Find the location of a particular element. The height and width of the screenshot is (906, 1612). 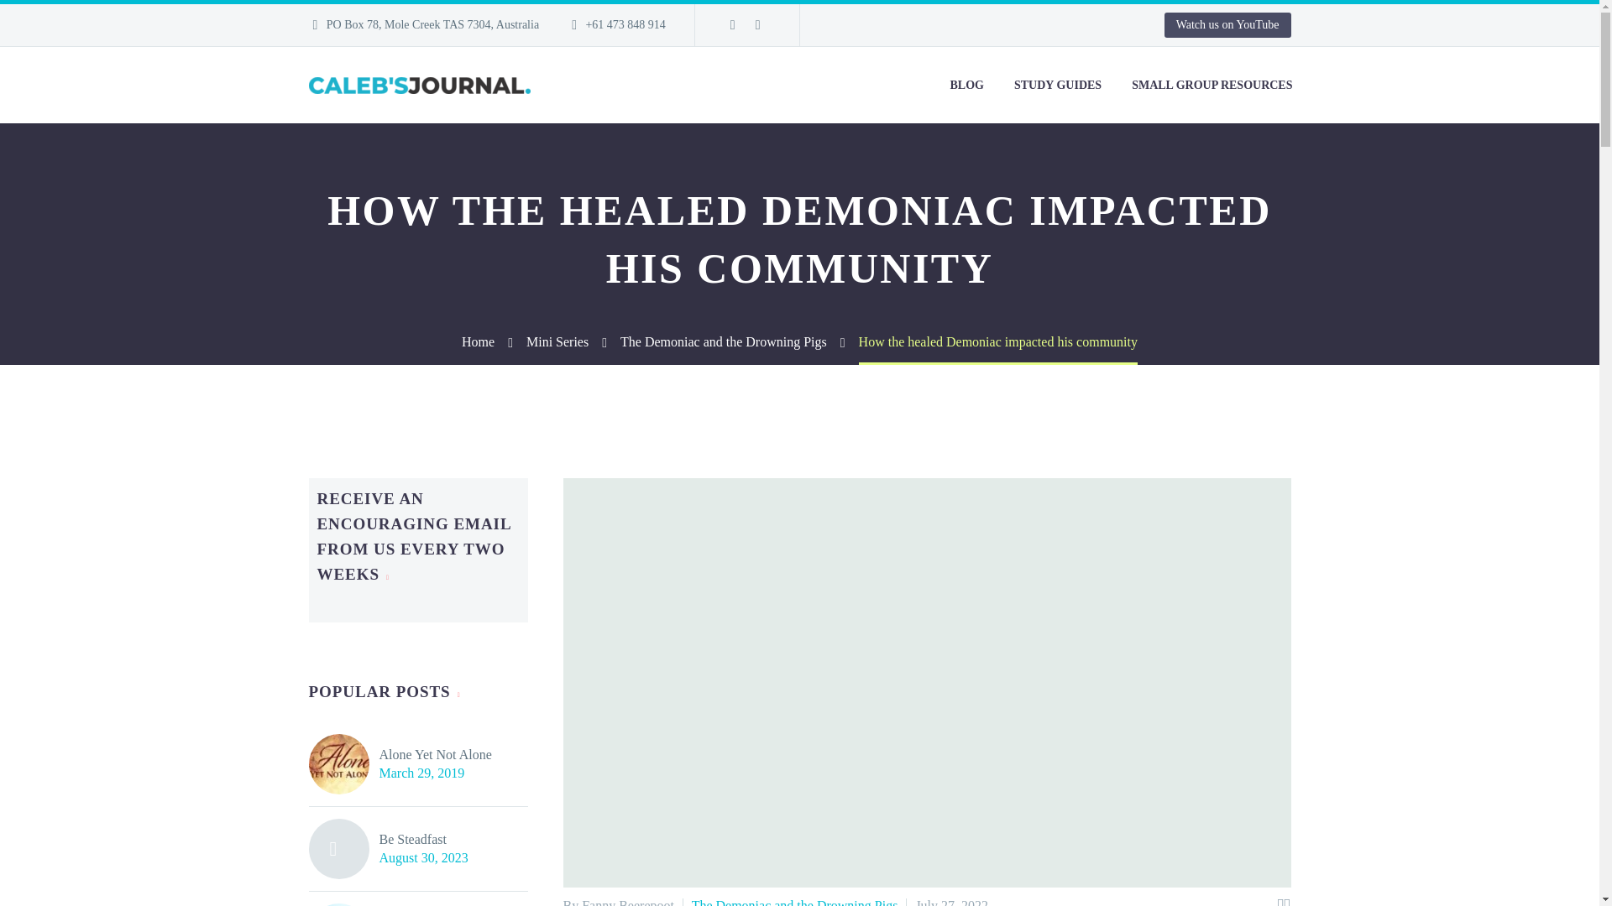

Alone Yet Not Alone is located at coordinates (435, 754).